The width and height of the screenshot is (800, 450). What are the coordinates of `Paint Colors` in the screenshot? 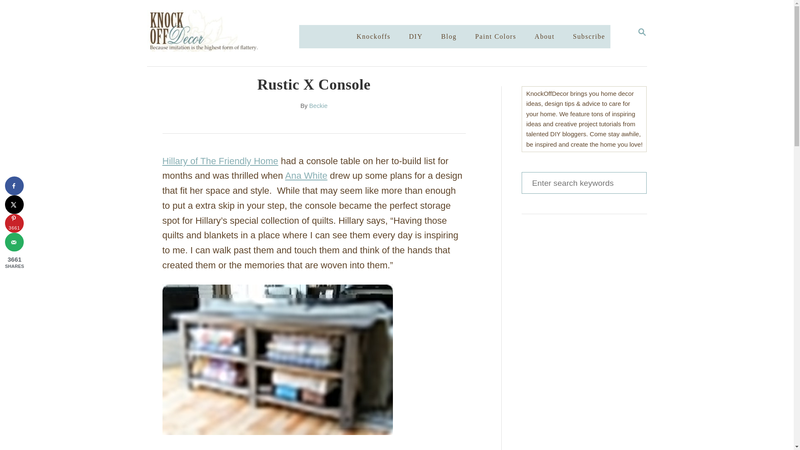 It's located at (277, 360).